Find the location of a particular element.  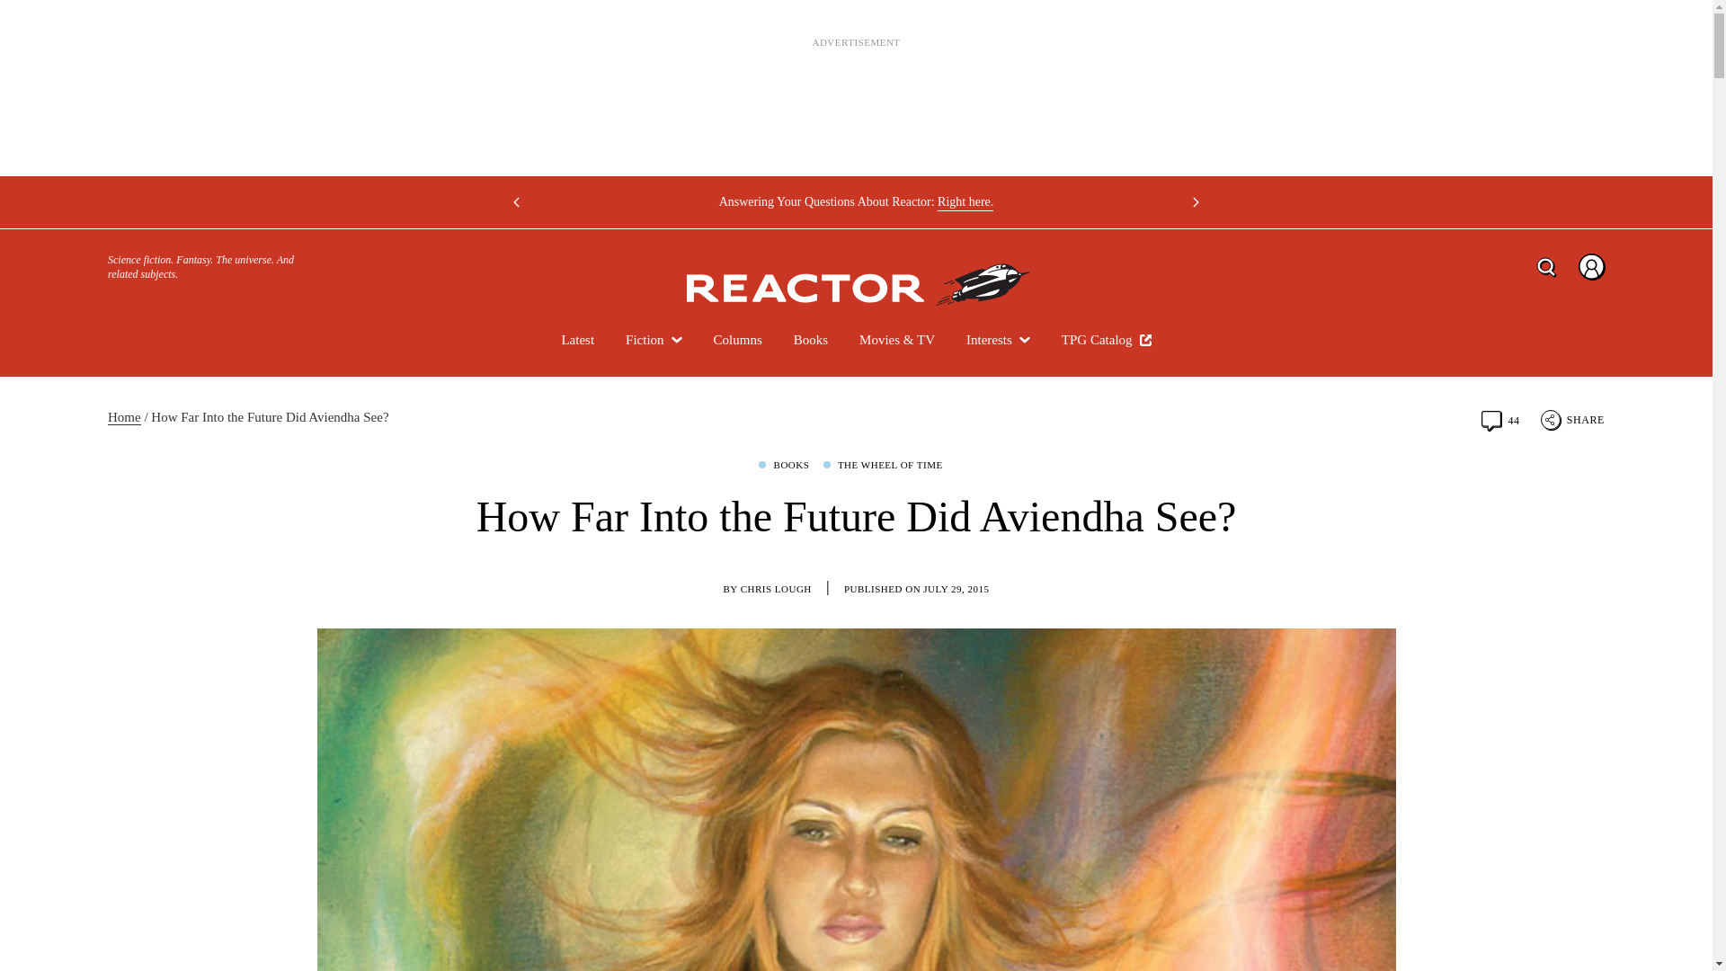

Latest is located at coordinates (577, 340).